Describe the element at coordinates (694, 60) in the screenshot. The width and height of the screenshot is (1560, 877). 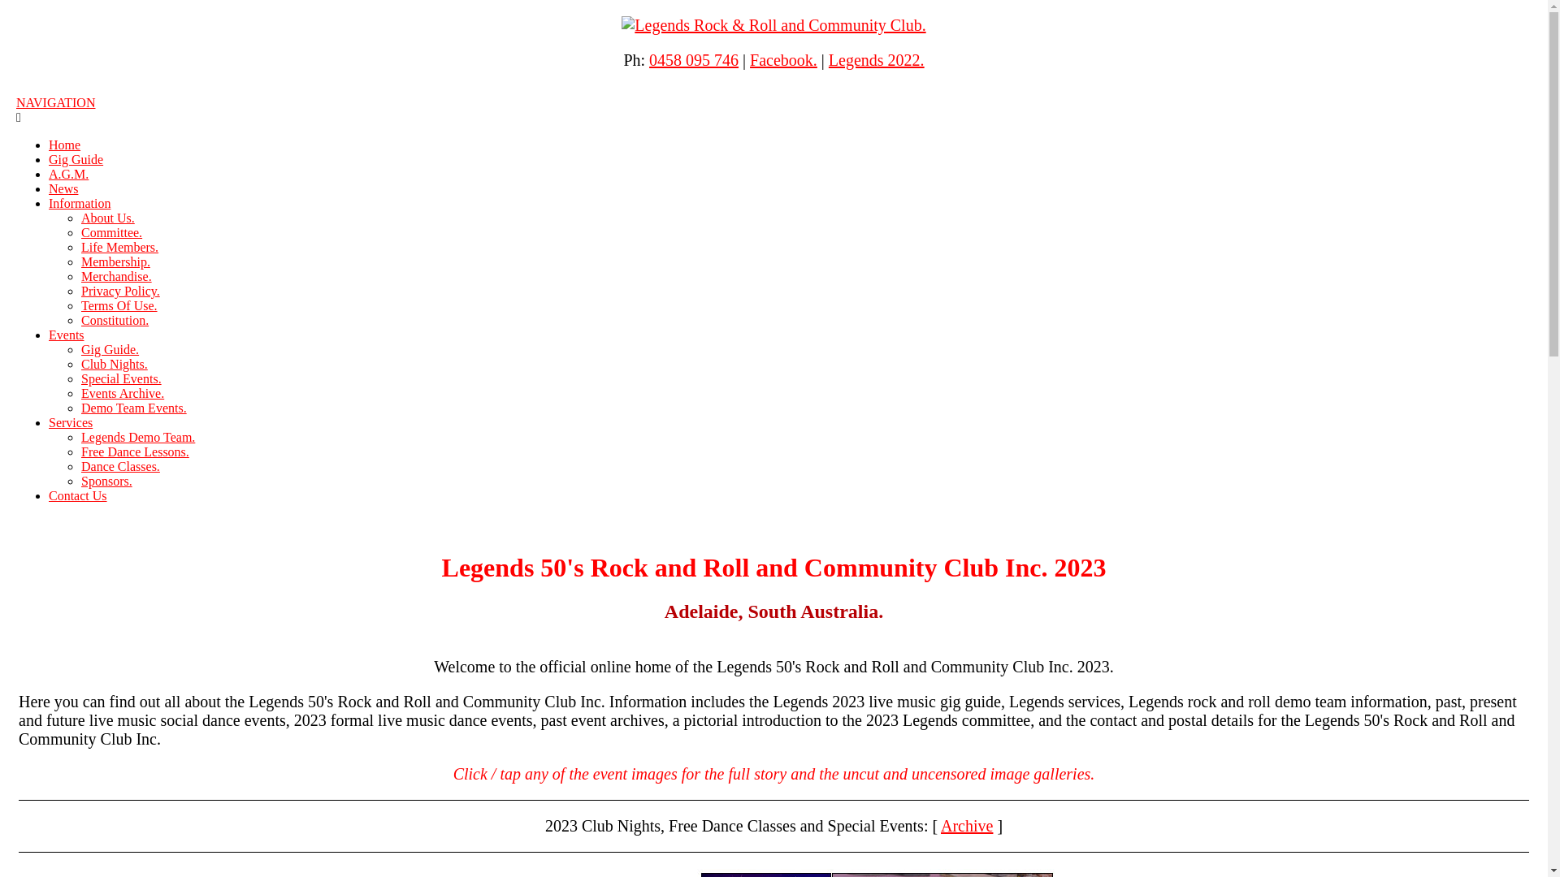
I see `0458 095 746` at that location.